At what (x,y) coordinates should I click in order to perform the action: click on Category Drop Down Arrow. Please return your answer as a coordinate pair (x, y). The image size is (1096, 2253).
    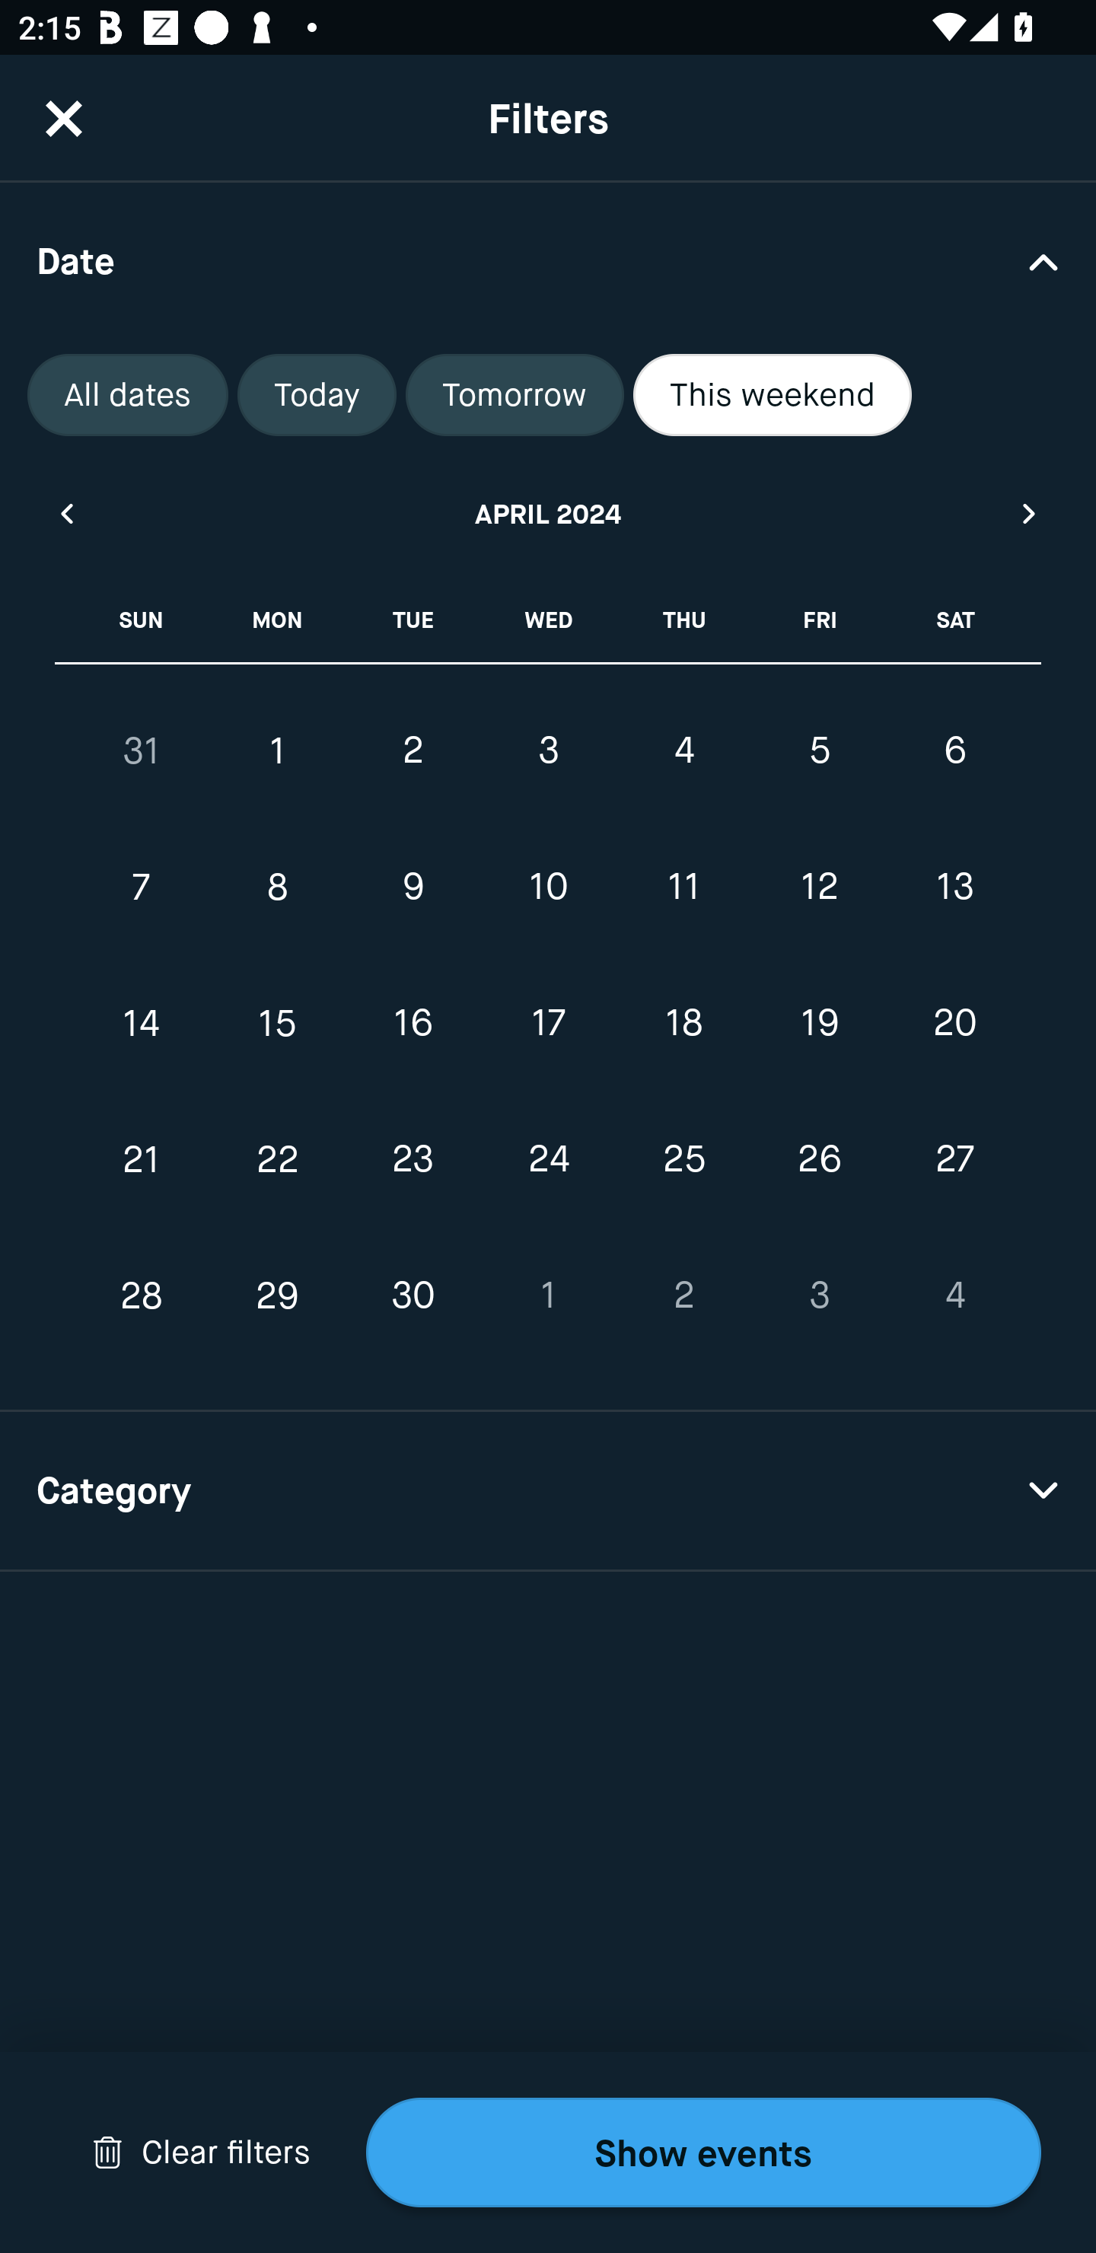
    Looking at the image, I should click on (548, 1492).